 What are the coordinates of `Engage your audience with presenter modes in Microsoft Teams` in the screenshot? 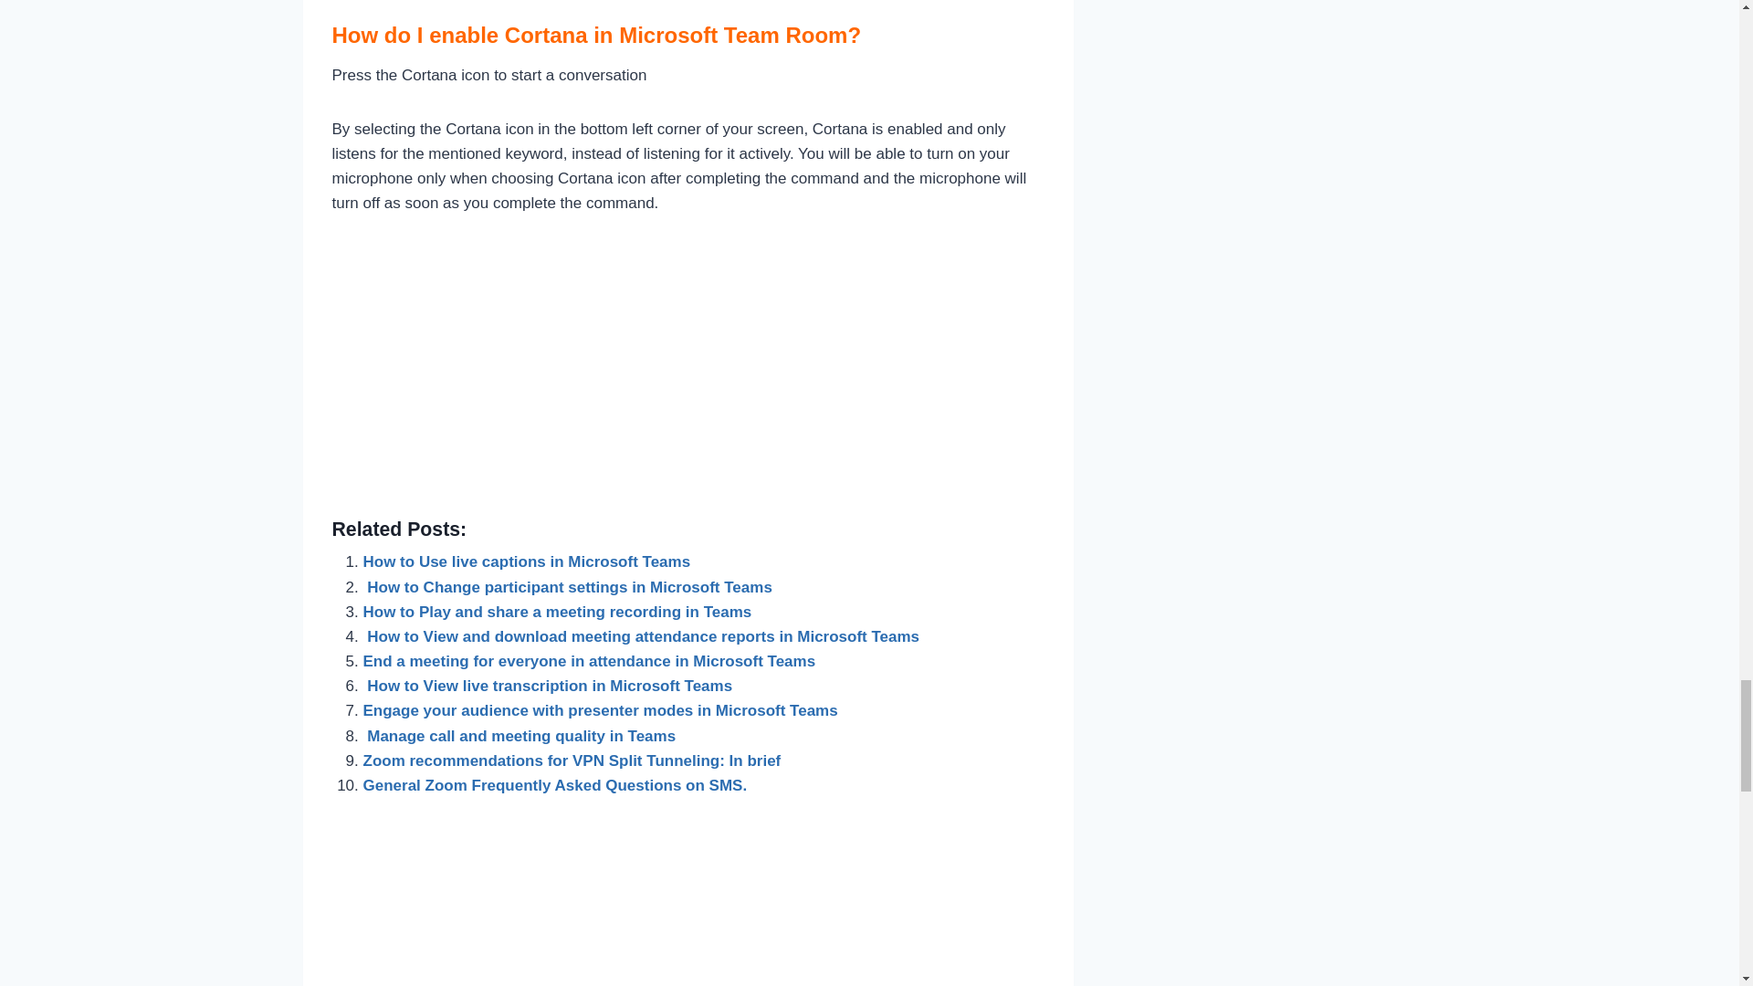 It's located at (600, 710).